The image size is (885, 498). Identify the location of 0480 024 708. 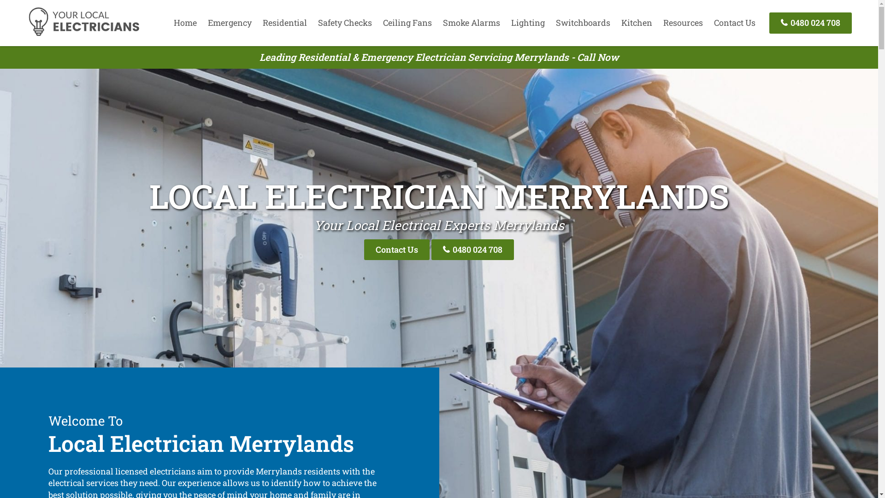
(473, 250).